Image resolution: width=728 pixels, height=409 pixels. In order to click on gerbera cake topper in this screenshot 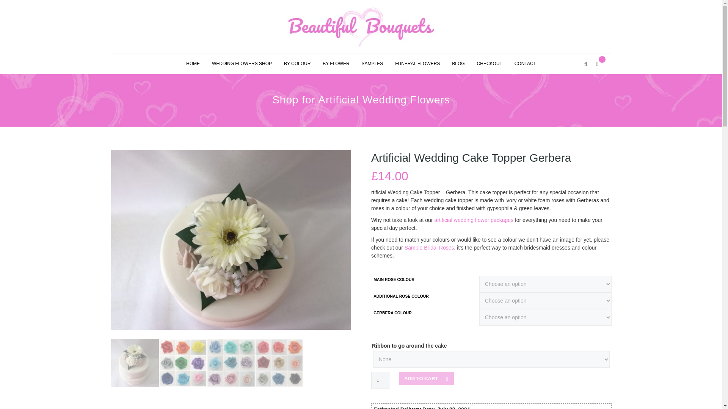, I will do `click(134, 363)`.